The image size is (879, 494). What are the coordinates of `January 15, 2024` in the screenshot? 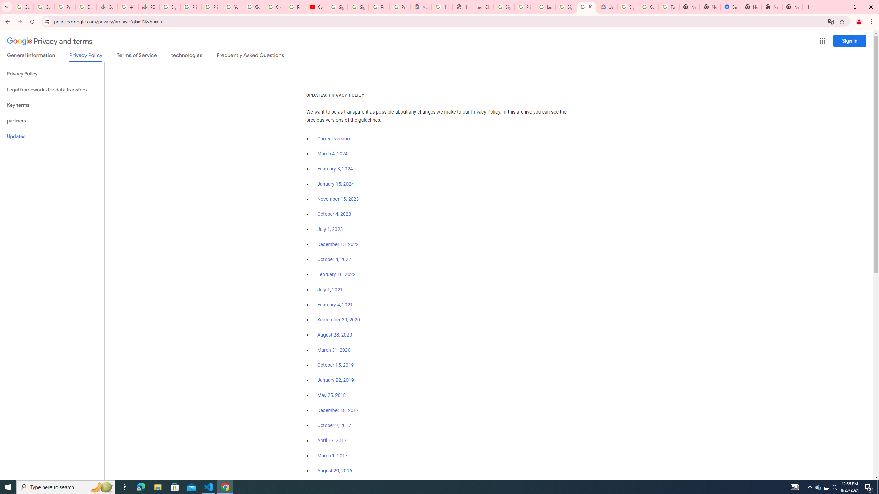 It's located at (336, 184).